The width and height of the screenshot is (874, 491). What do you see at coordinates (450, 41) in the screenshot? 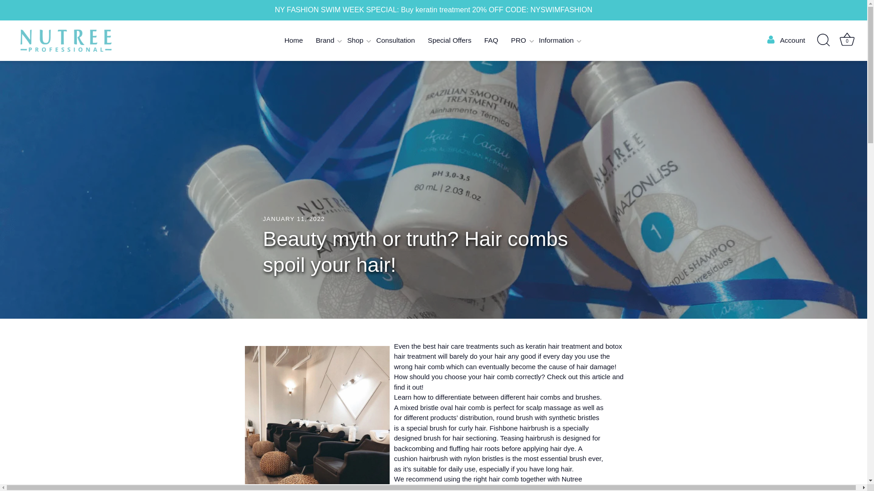
I see `Special Offers` at bounding box center [450, 41].